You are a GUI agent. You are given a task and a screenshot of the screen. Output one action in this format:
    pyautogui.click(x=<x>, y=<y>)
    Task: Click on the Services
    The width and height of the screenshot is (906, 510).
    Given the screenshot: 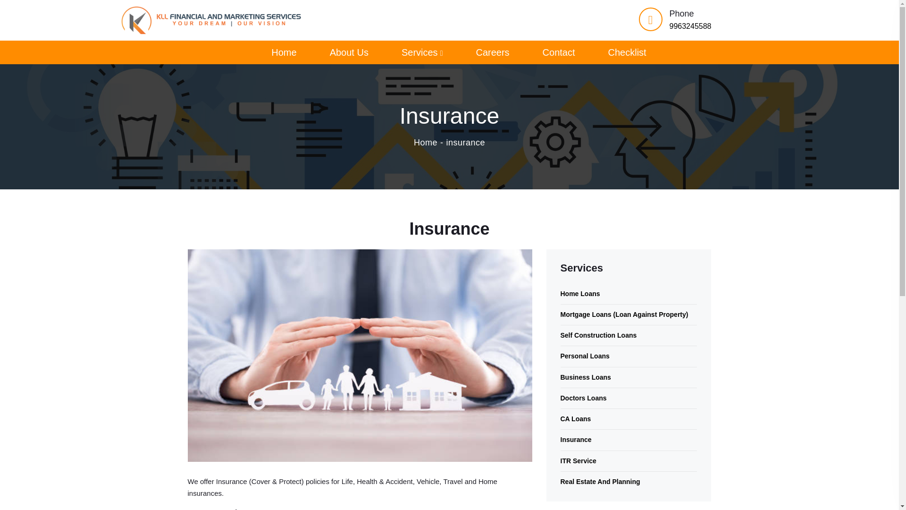 What is the action you would take?
    pyautogui.click(x=422, y=53)
    